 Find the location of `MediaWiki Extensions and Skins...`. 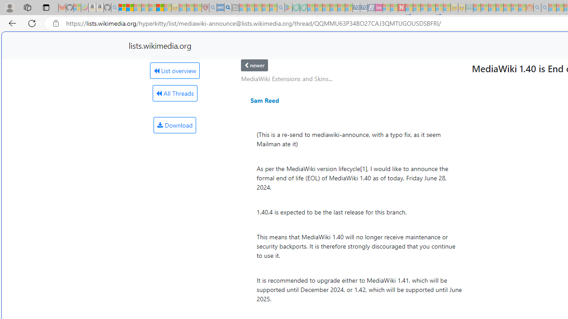

MediaWiki Extensions and Skins... is located at coordinates (287, 78).